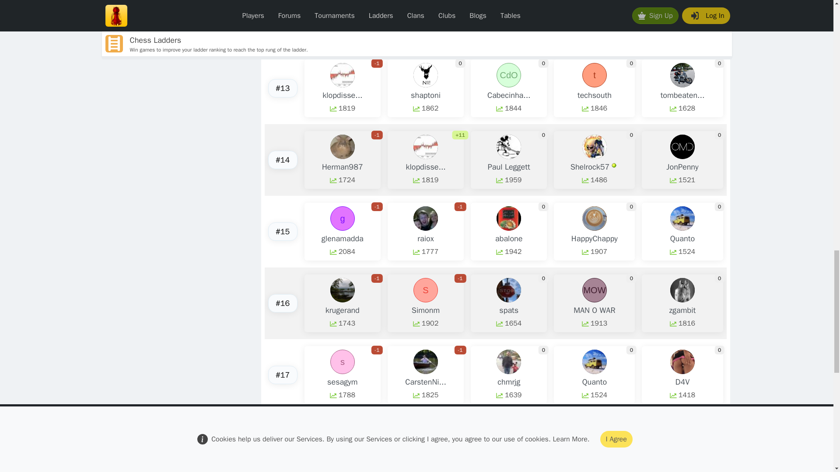  I want to click on h, so click(508, 8).